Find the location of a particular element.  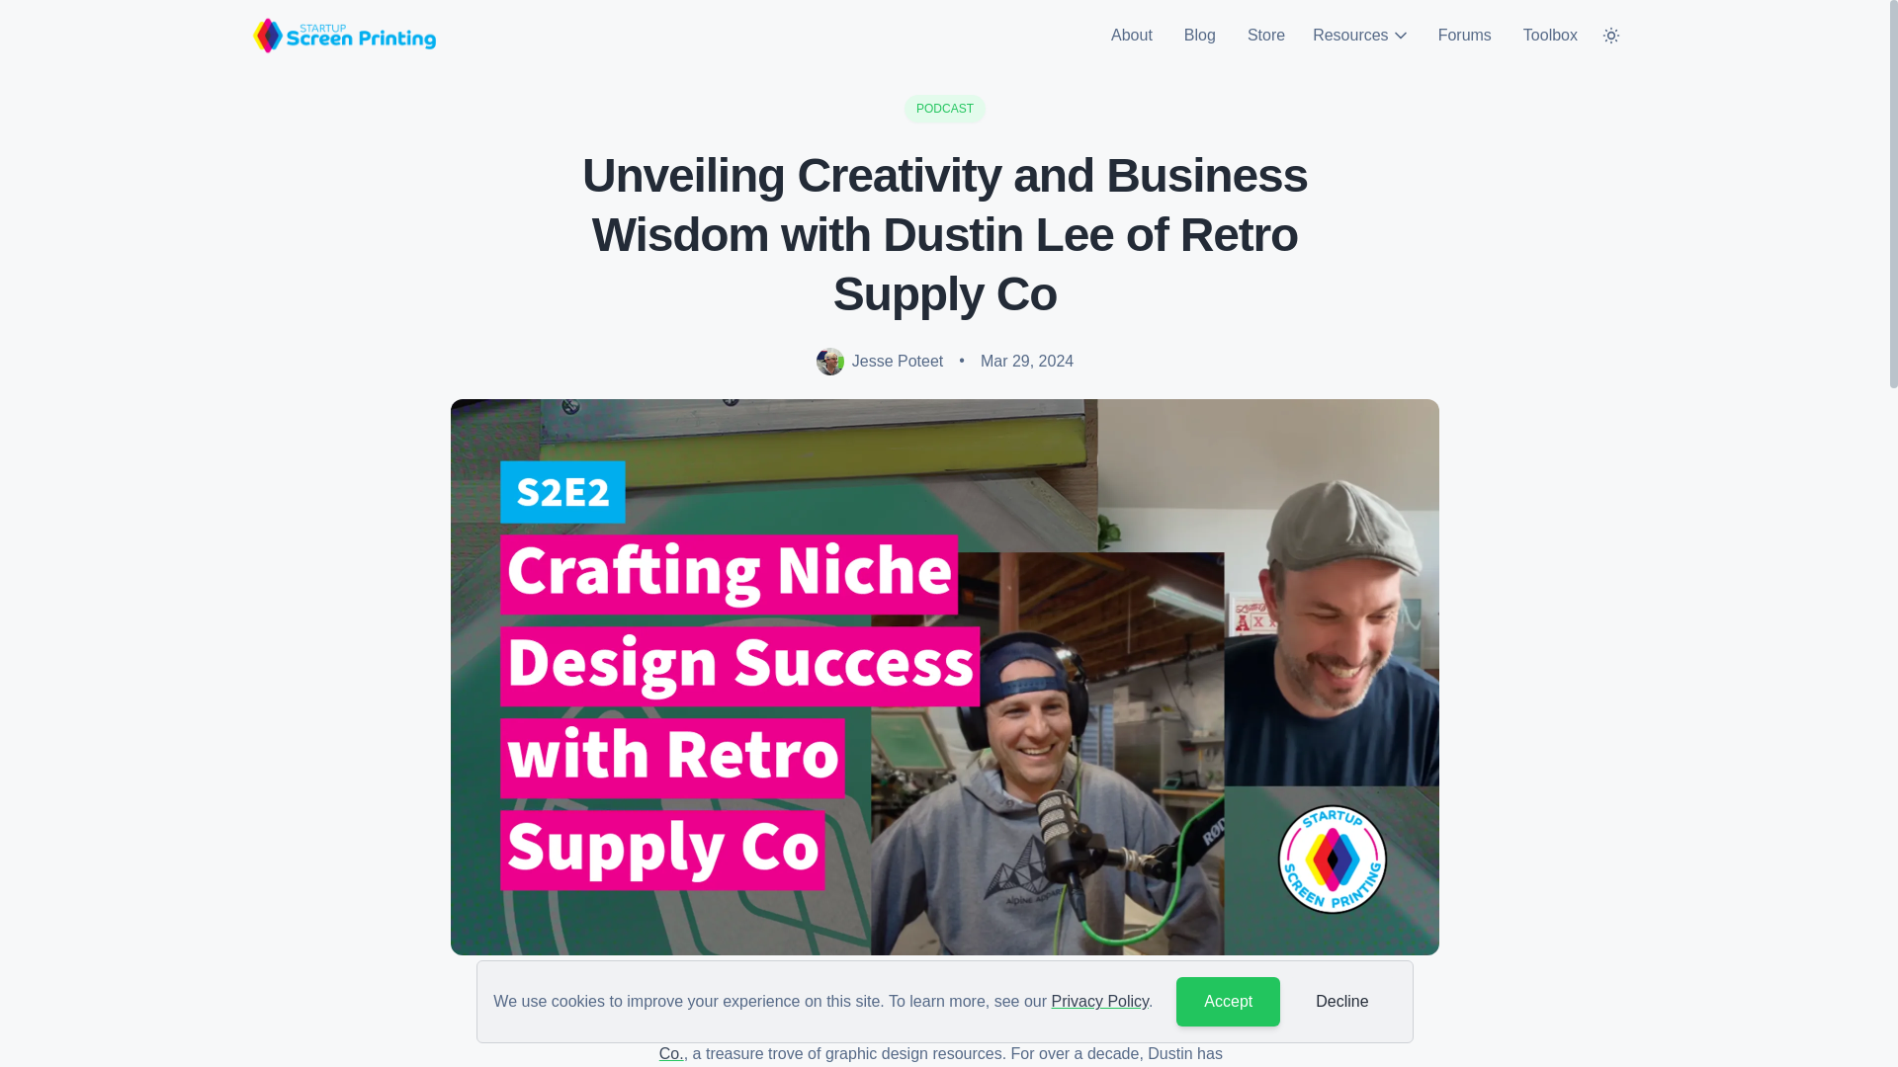

Retro Supply Co. is located at coordinates (937, 1041).